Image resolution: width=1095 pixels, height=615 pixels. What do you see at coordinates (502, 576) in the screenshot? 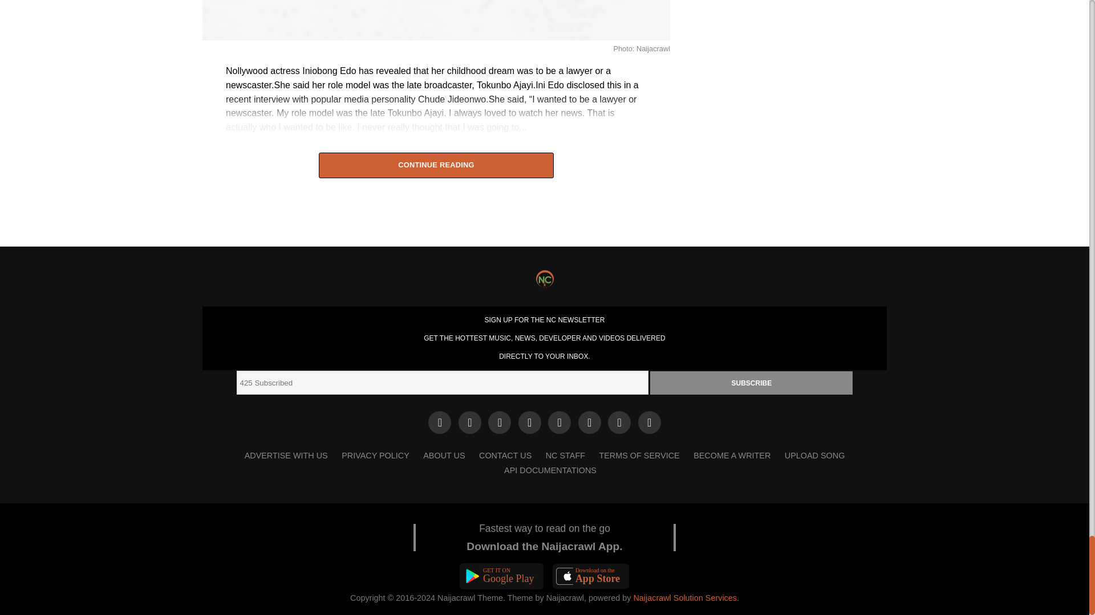
I see `Google Play` at bounding box center [502, 576].